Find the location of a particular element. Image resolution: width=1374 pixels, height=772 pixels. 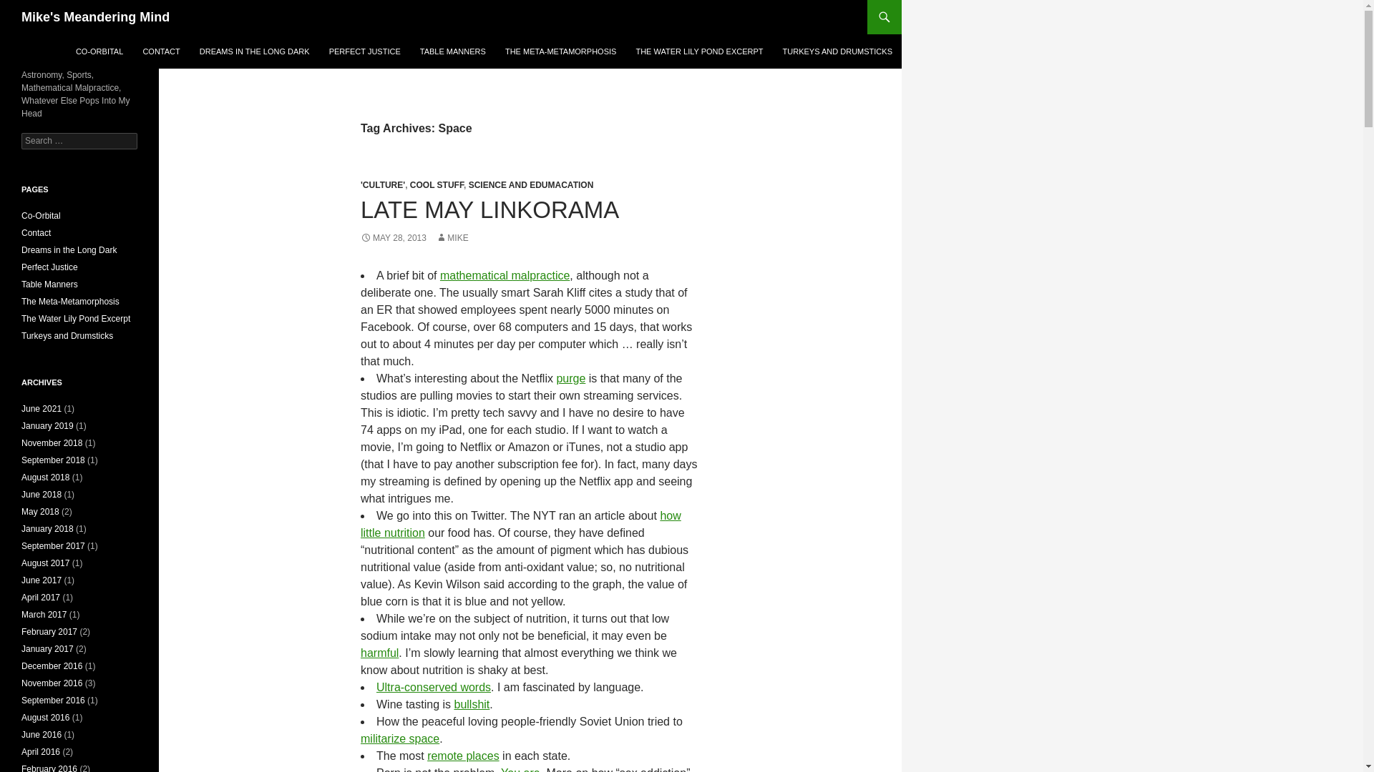

how little nutrition is located at coordinates (521, 523).